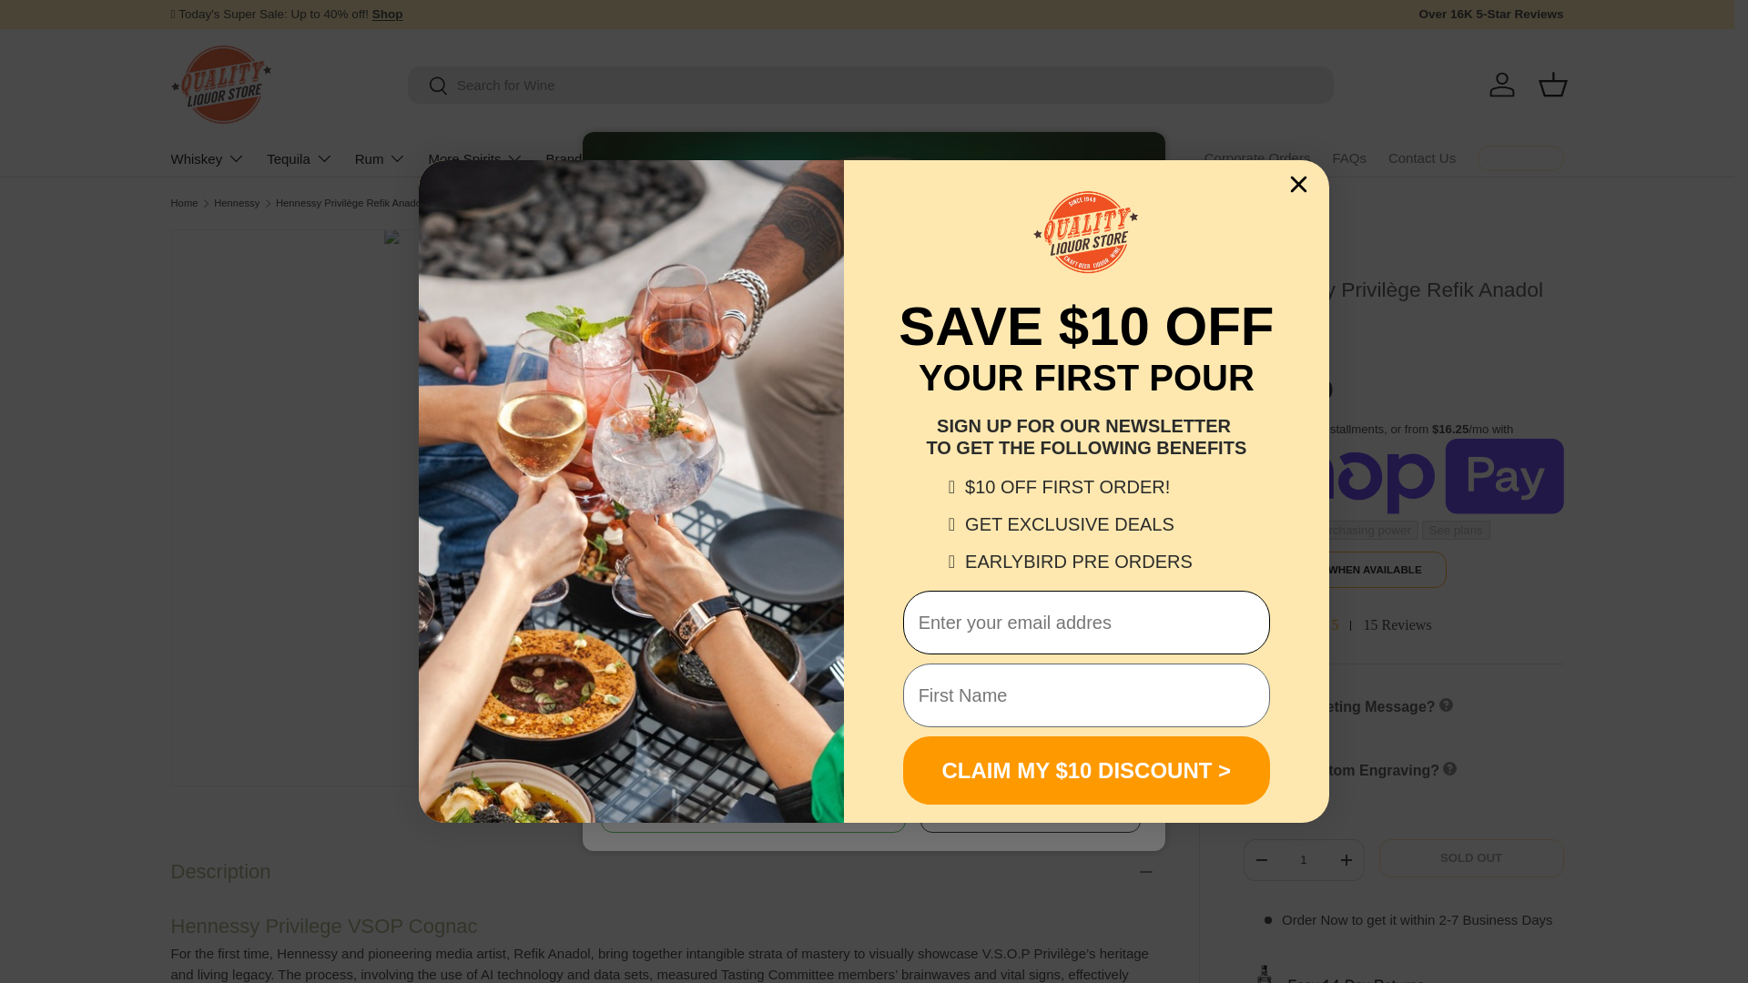 The image size is (1748, 983). I want to click on Basket, so click(1553, 84).